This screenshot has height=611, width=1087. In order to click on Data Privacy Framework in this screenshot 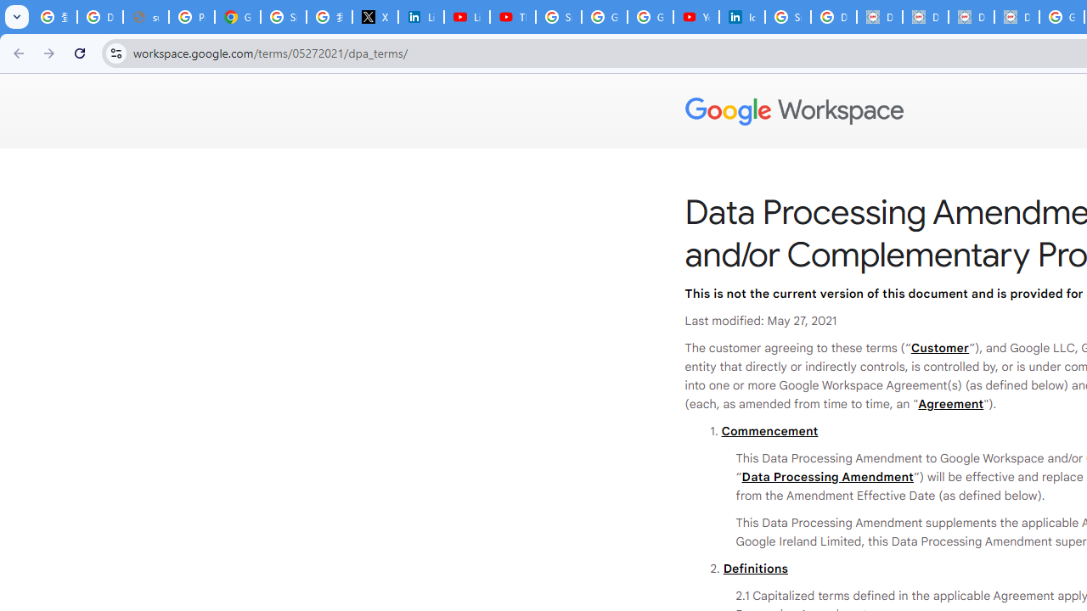, I will do `click(972, 17)`.